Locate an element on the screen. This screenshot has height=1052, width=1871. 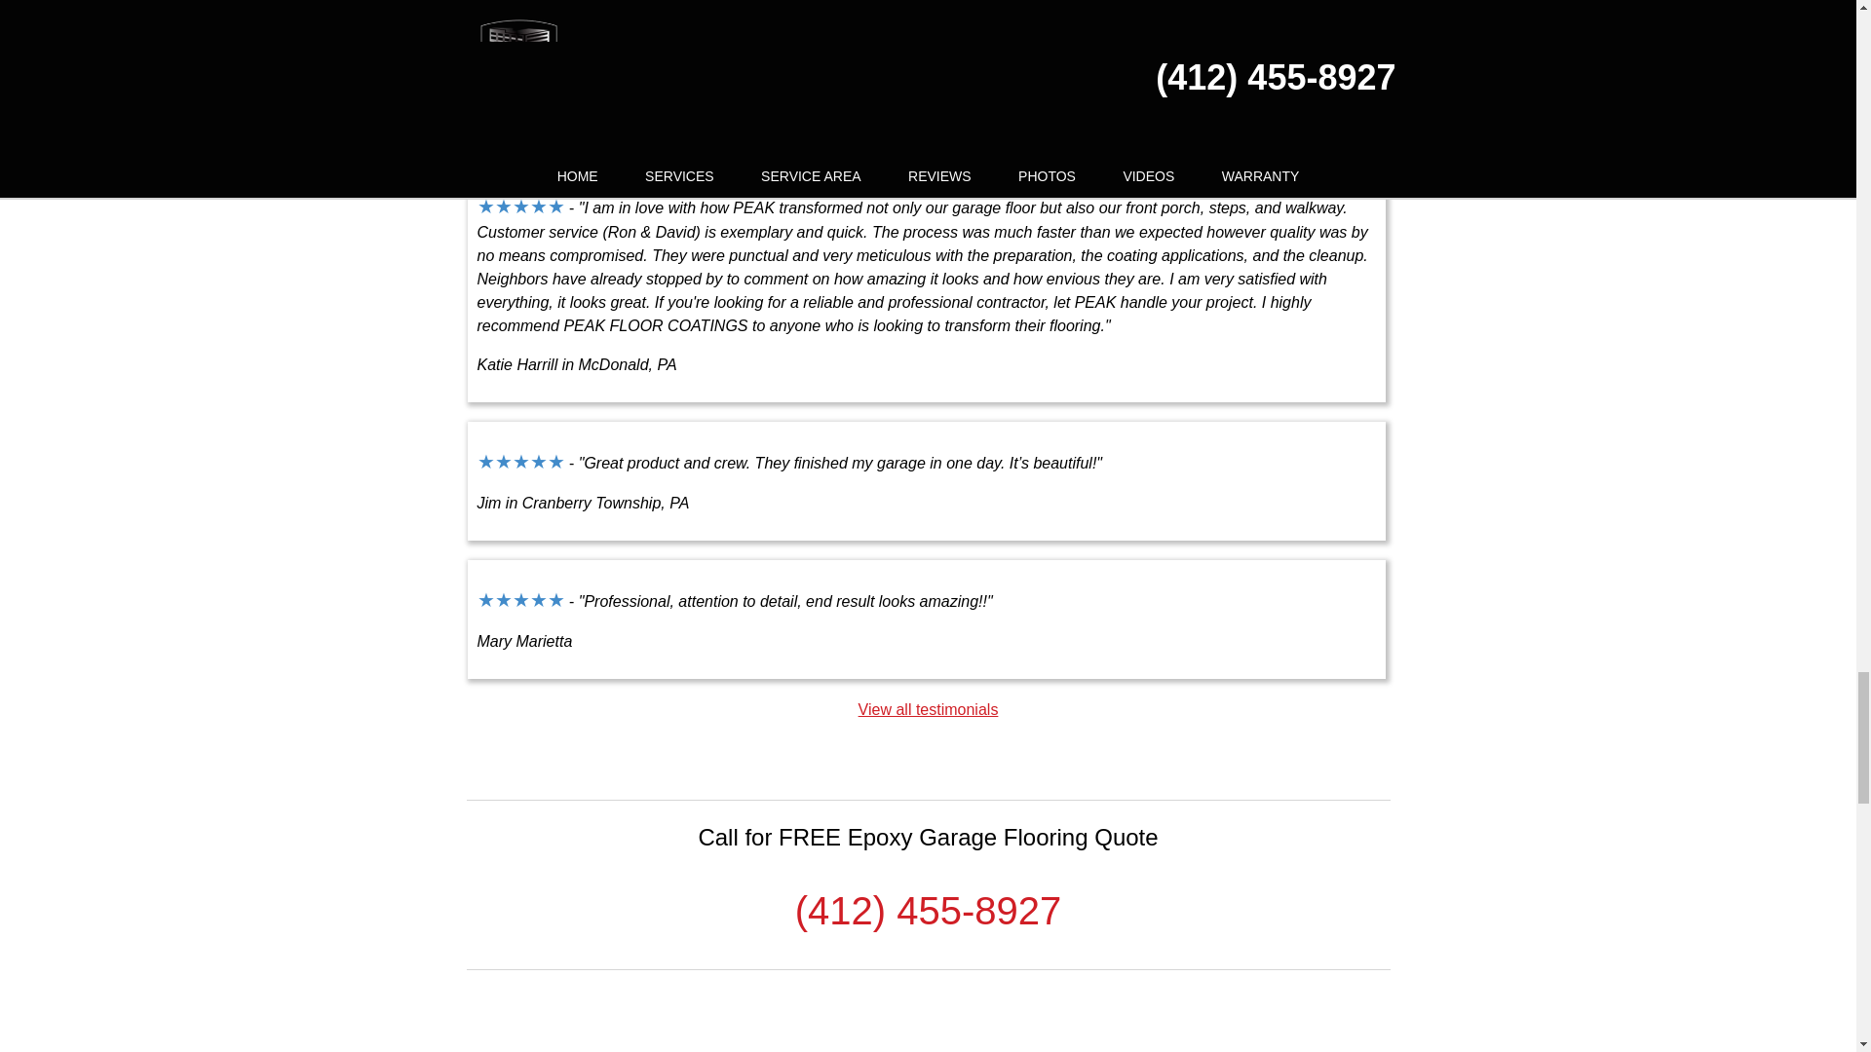
View all testimonials is located at coordinates (929, 709).